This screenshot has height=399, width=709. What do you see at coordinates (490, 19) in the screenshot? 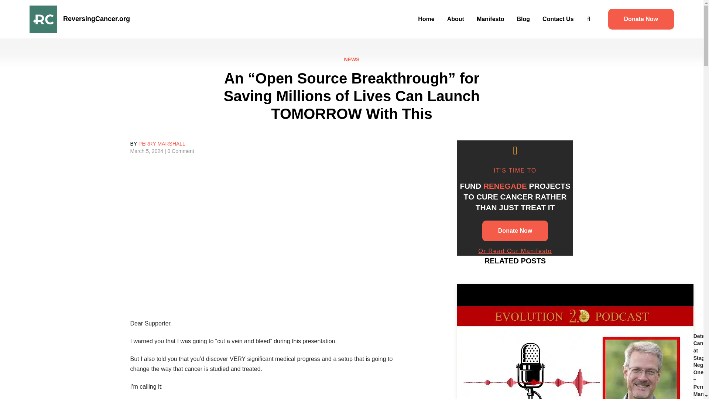
I see `Manifesto` at bounding box center [490, 19].